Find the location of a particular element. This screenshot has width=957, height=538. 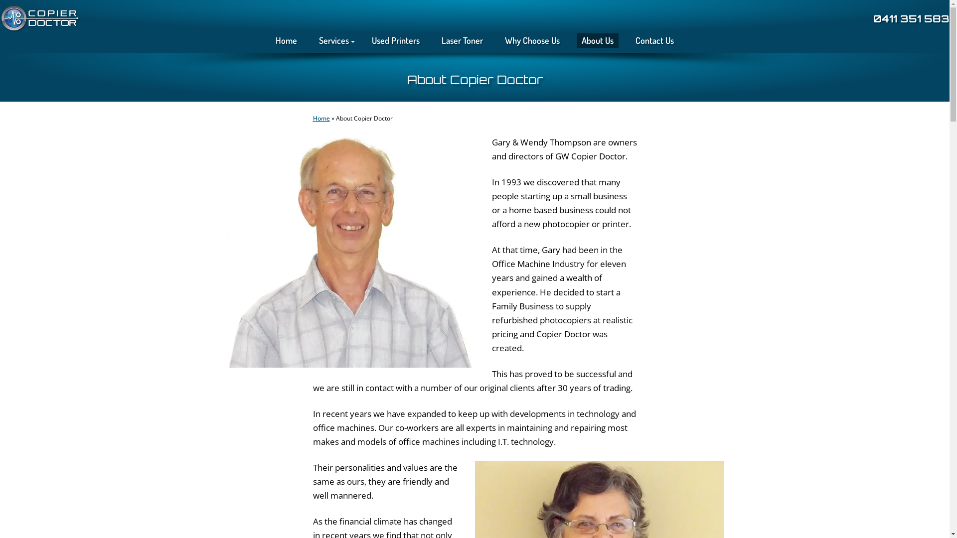

0411 351 583 is located at coordinates (911, 19).